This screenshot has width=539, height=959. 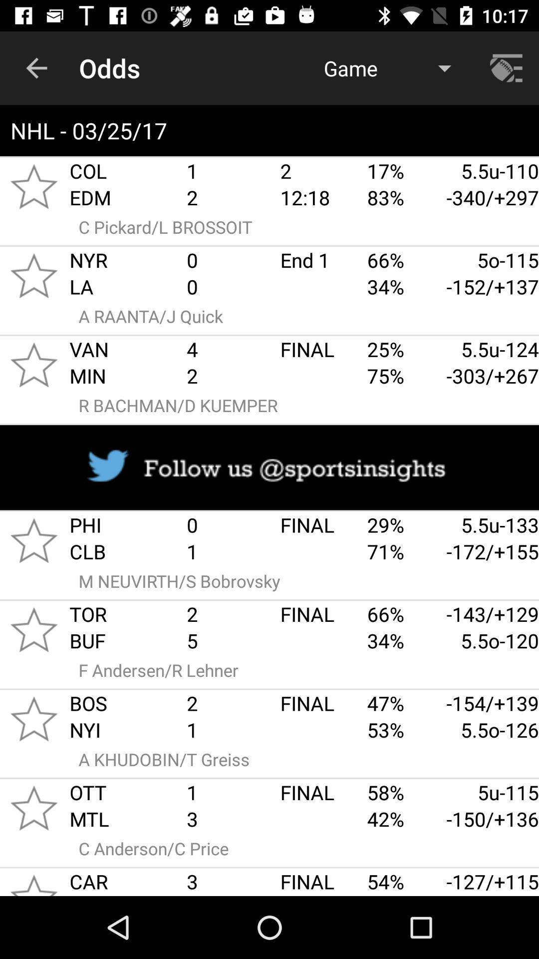 What do you see at coordinates (269, 468) in the screenshot?
I see `advertisement` at bounding box center [269, 468].